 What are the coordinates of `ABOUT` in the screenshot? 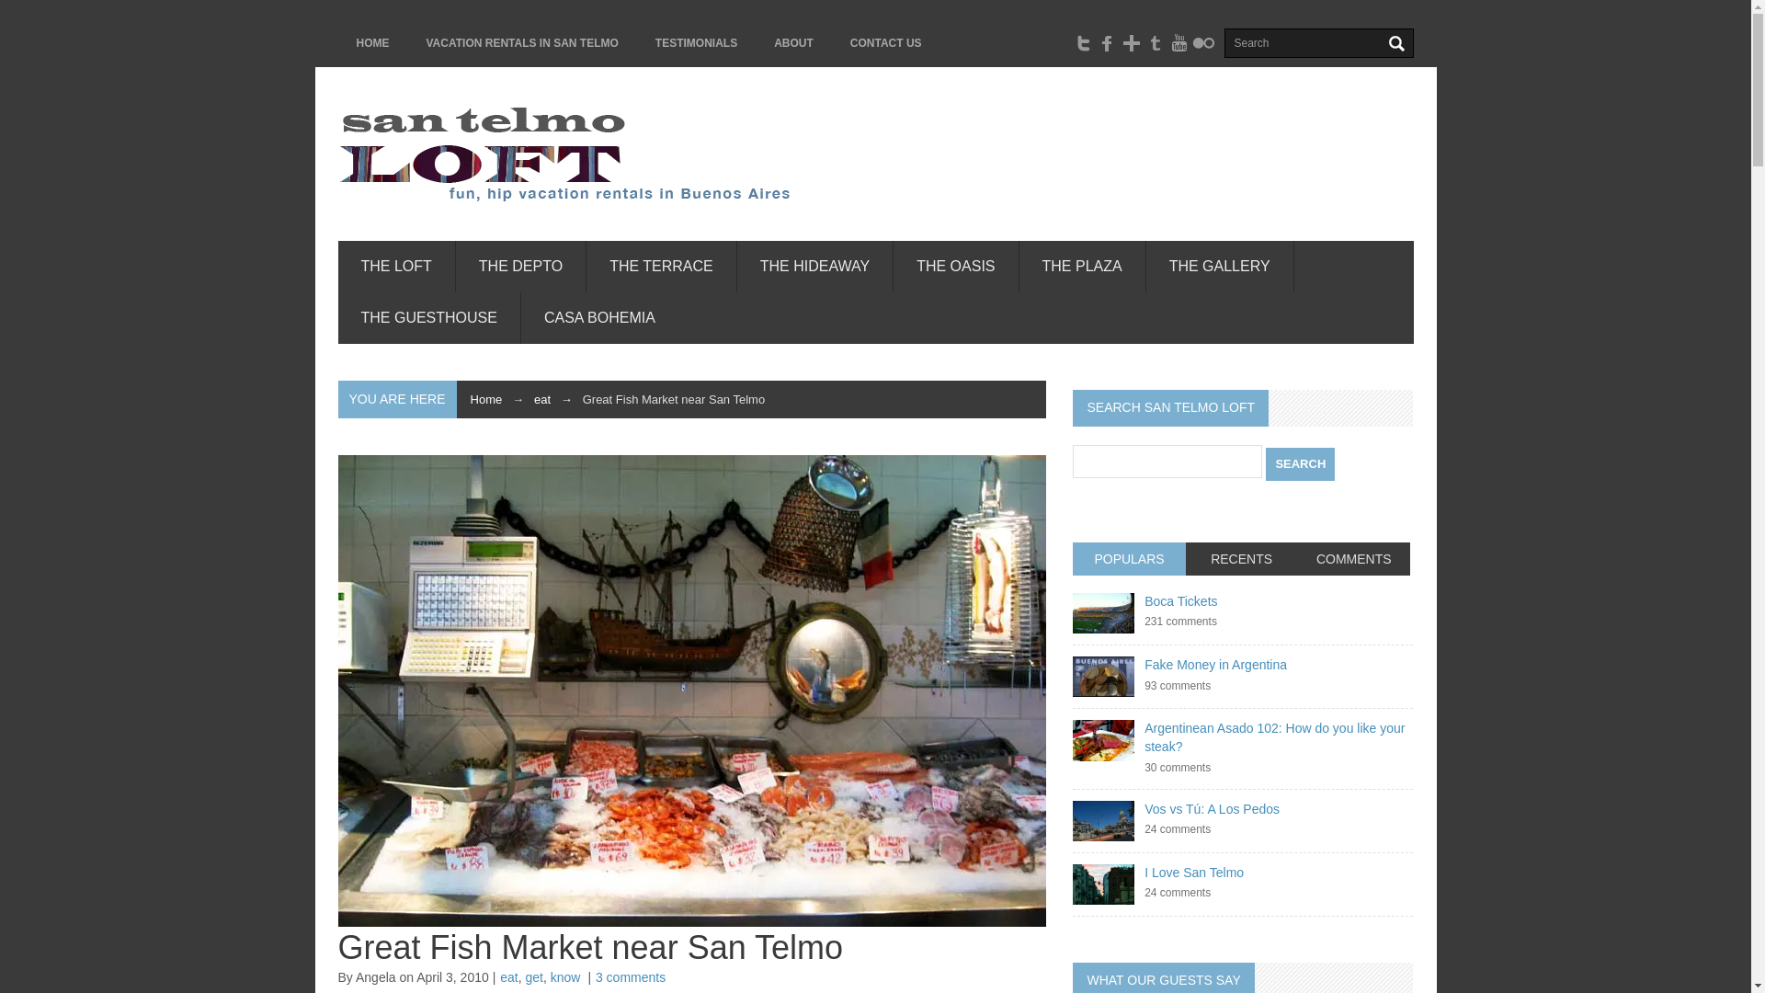 It's located at (792, 42).